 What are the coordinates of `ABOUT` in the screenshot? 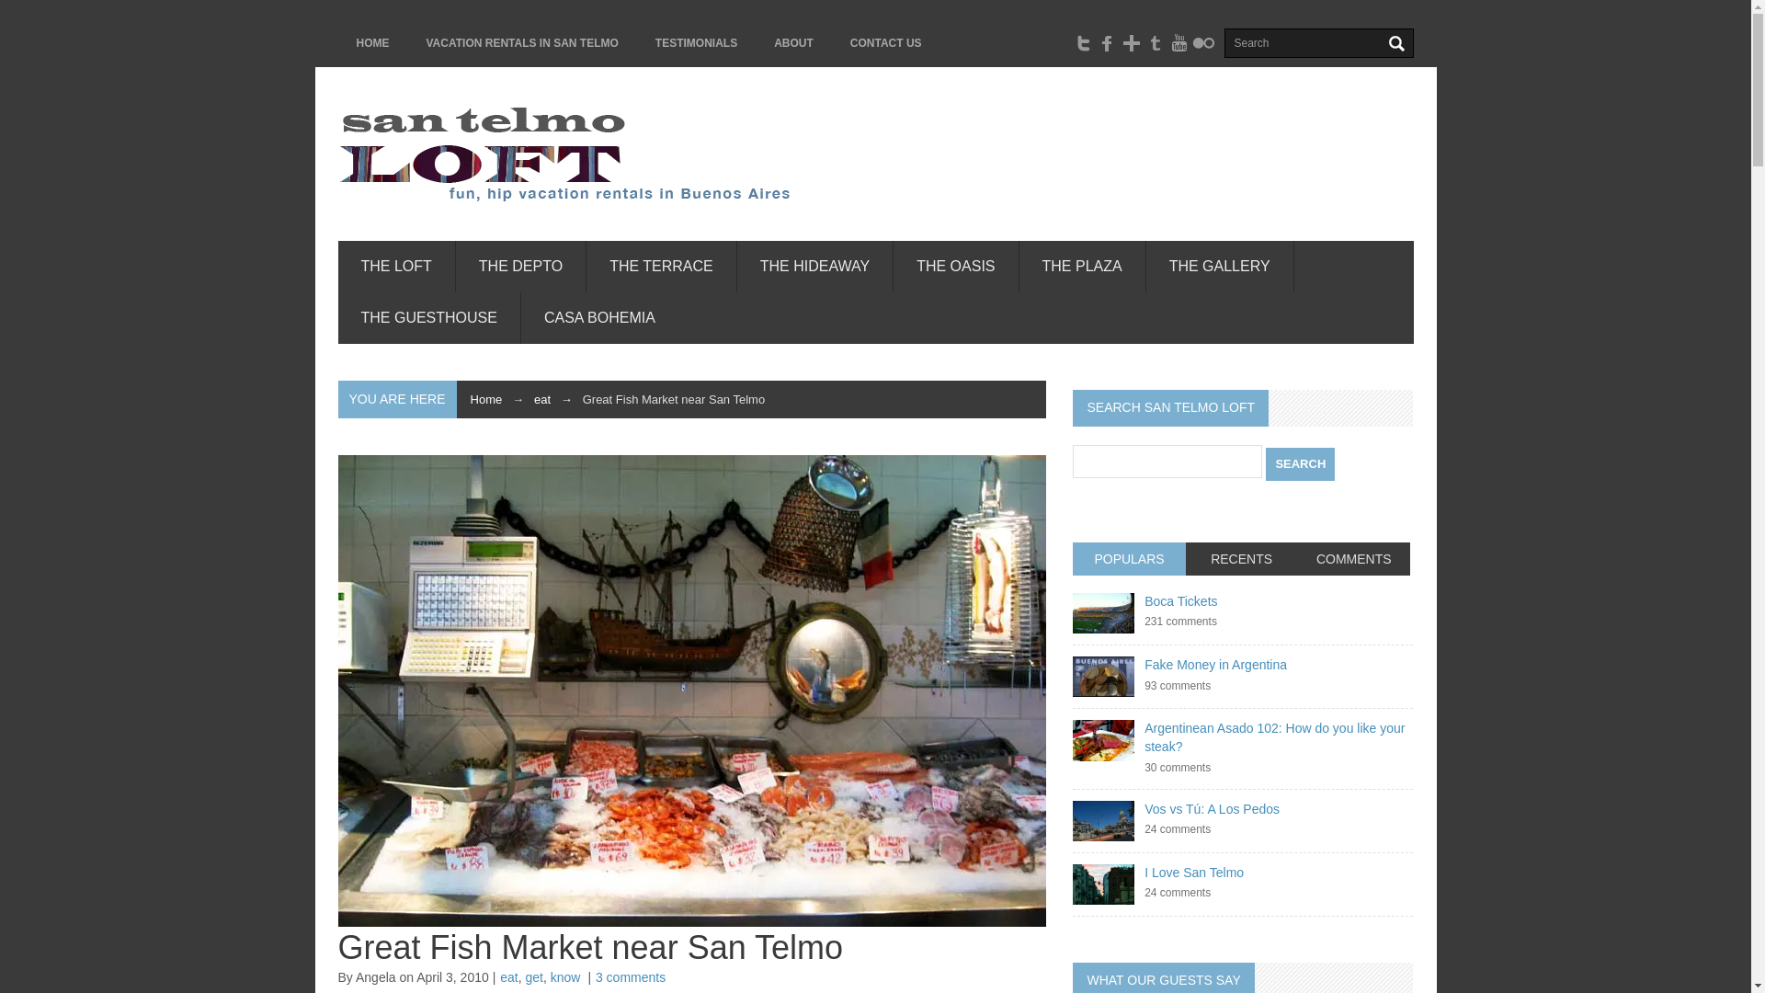 It's located at (792, 42).